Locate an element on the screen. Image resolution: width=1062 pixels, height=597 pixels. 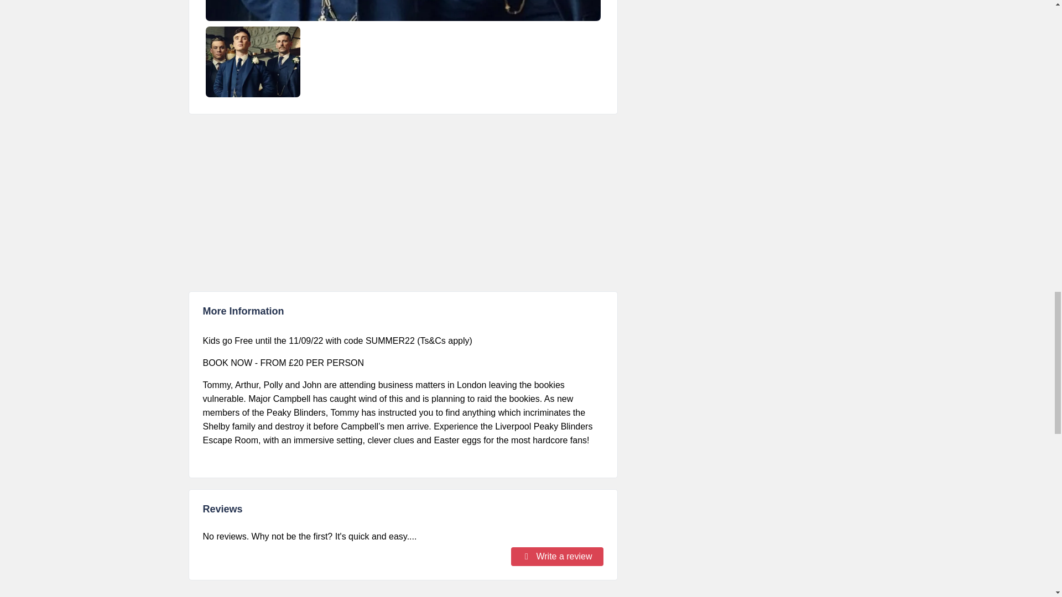
Advertisement is located at coordinates (402, 202).